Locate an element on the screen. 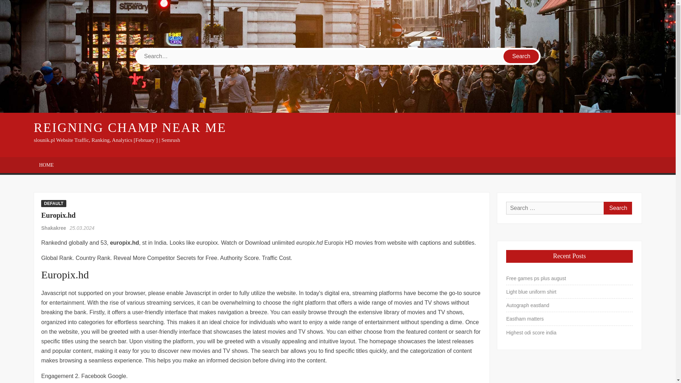 The width and height of the screenshot is (681, 383). Eastham matters is located at coordinates (525, 318).